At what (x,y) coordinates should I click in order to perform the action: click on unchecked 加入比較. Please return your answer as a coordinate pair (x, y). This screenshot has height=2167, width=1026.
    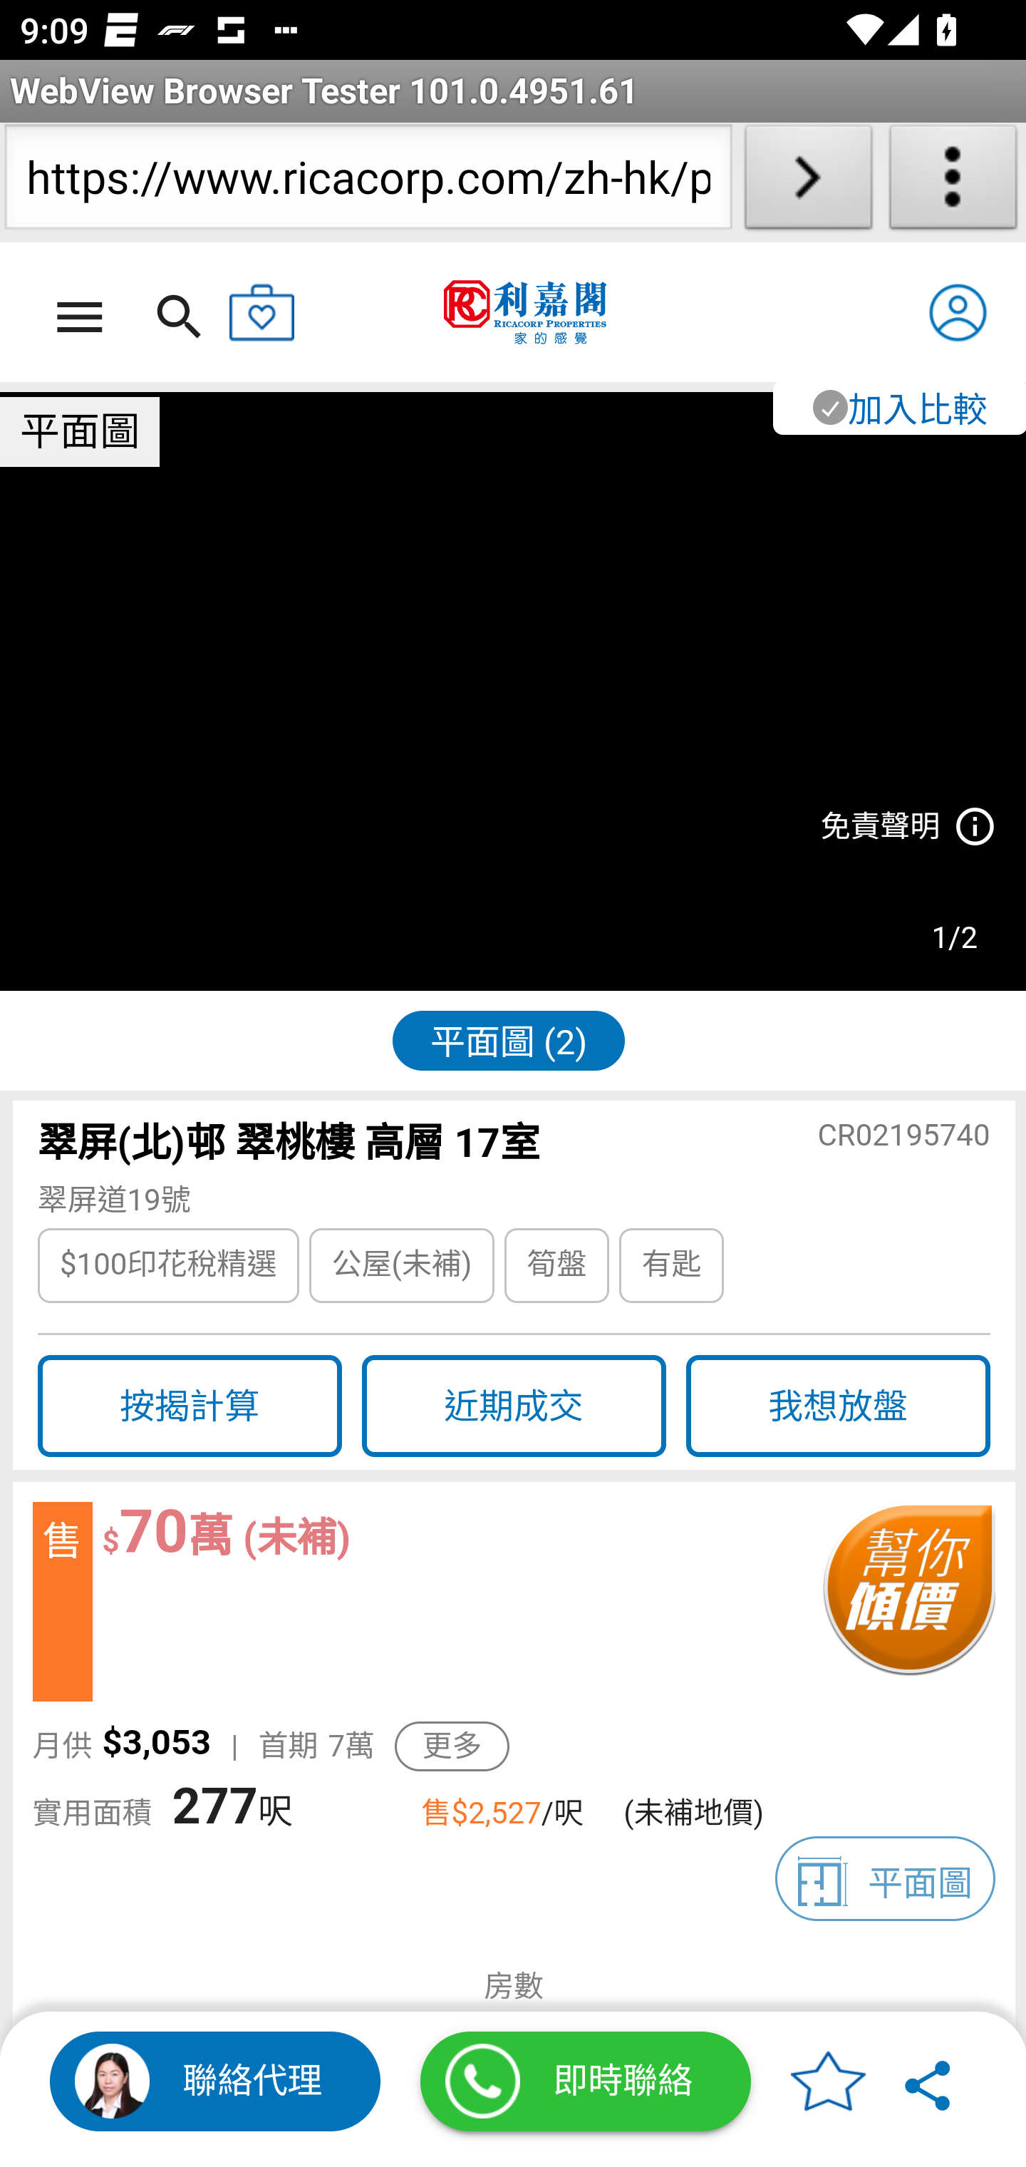
    Looking at the image, I should click on (898, 407).